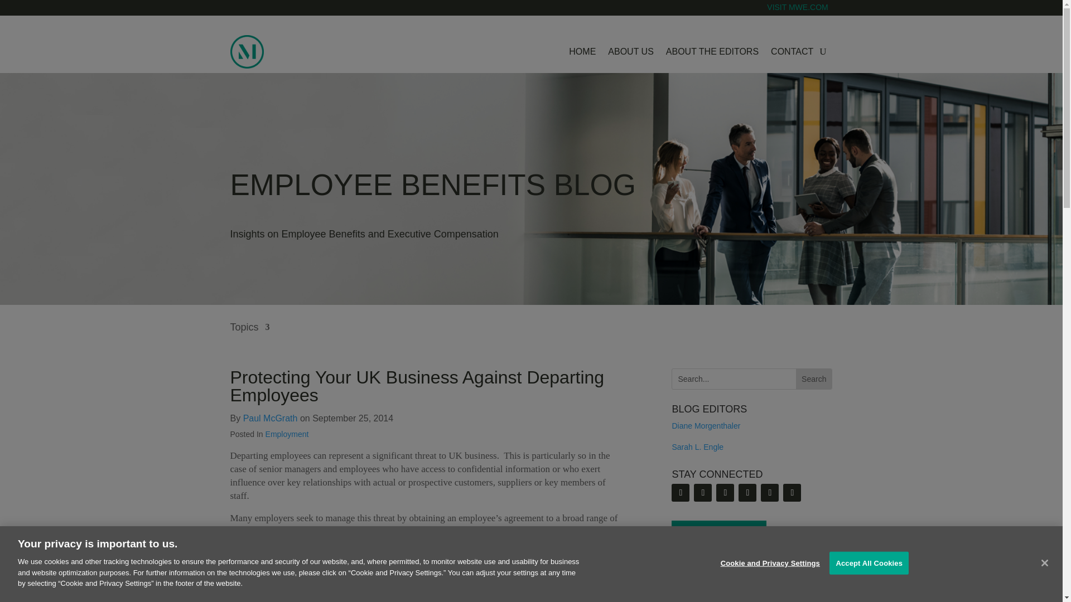 This screenshot has height=602, width=1071. I want to click on ABOUT THE EDITORS, so click(712, 51).